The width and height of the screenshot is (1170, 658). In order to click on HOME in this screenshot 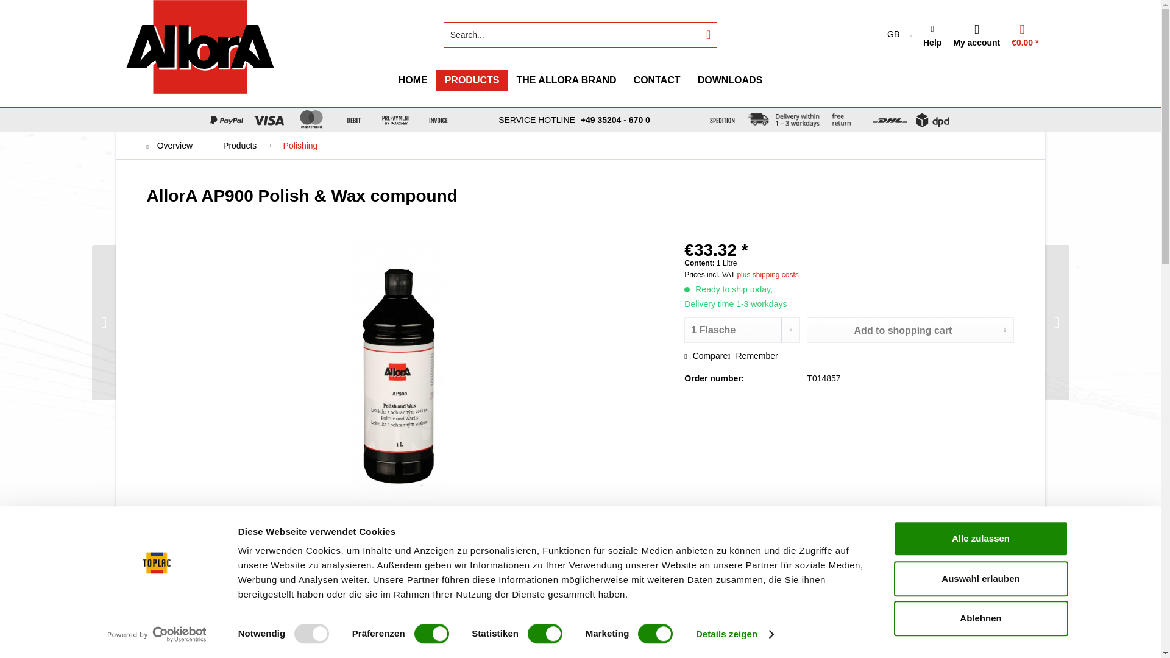, I will do `click(657, 80)`.